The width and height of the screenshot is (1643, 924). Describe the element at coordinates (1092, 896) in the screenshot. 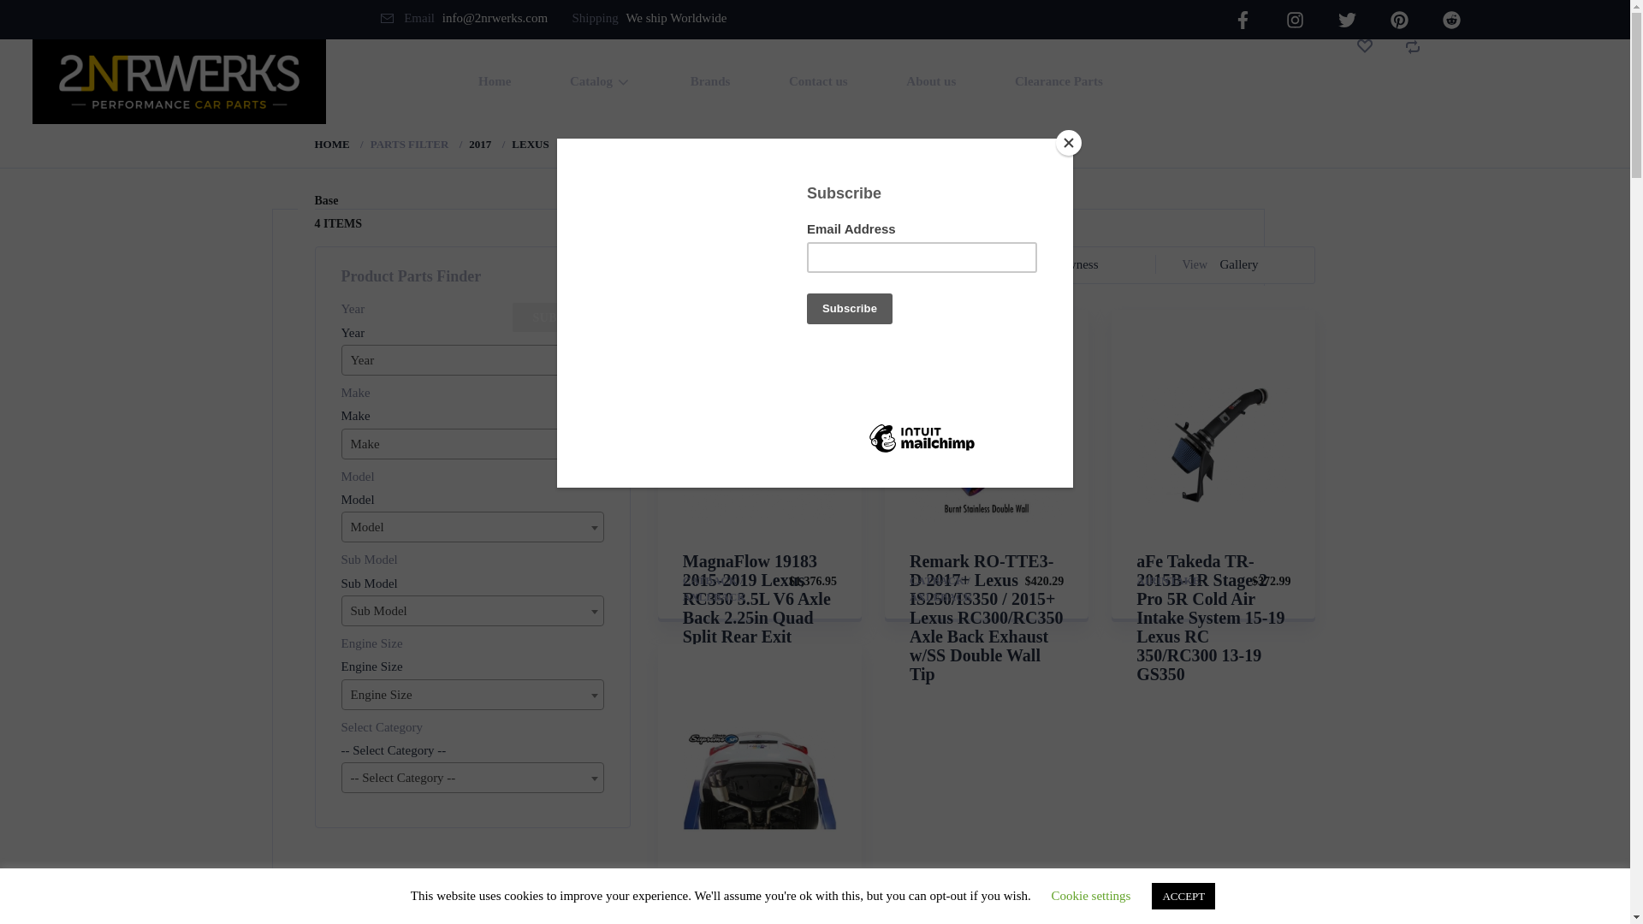

I see `Cookie settings` at that location.